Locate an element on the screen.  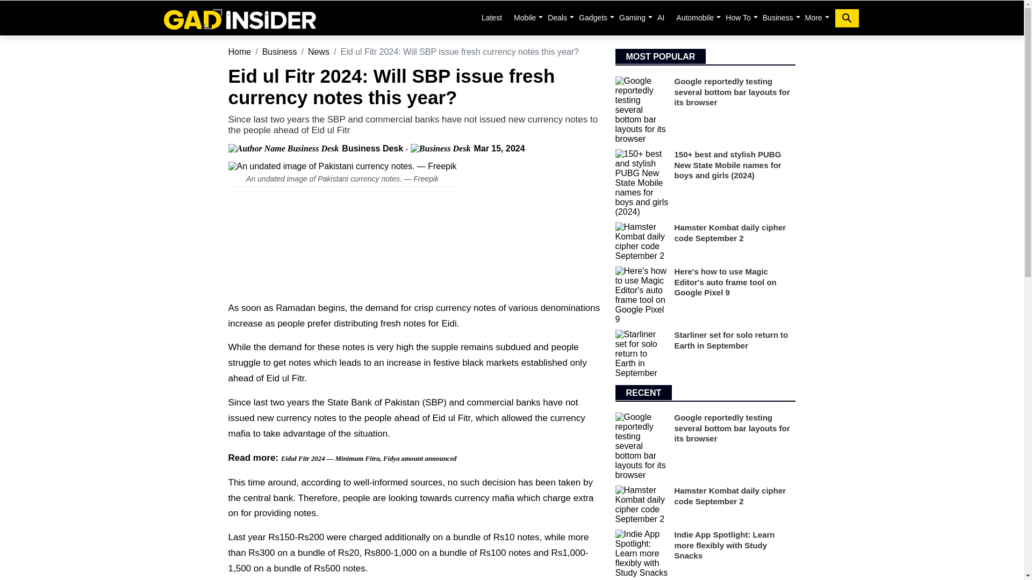
Laptops is located at coordinates (557, 17).